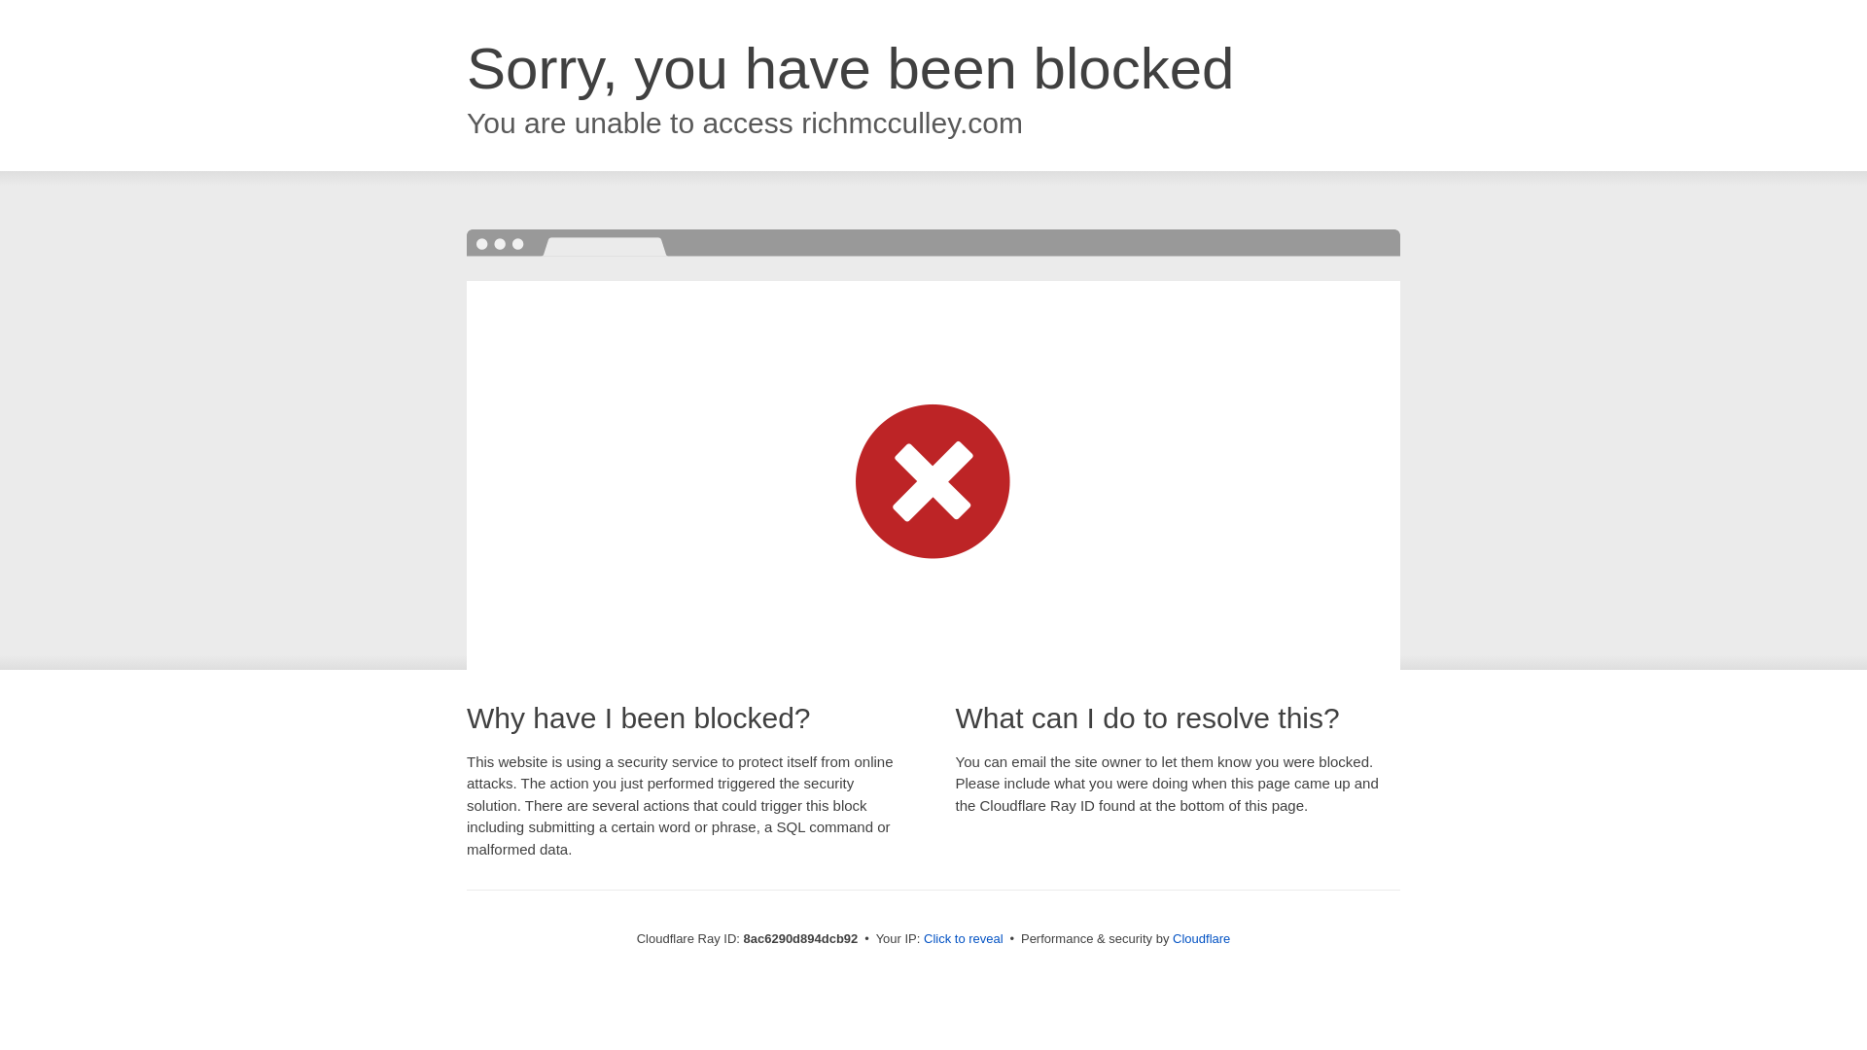 The image size is (1867, 1050). What do you see at coordinates (1201, 938) in the screenshot?
I see `Cloudflare` at bounding box center [1201, 938].